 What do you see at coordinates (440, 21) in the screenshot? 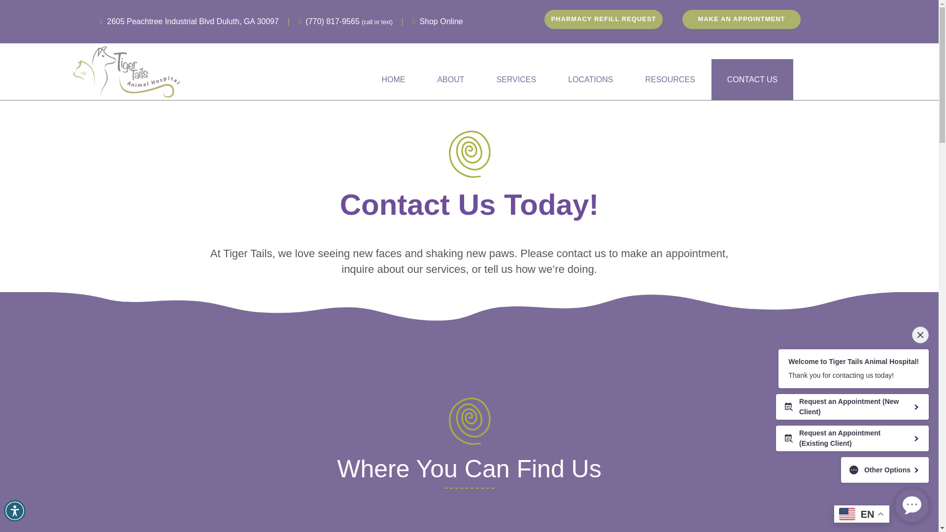
I see `Shop Online` at bounding box center [440, 21].